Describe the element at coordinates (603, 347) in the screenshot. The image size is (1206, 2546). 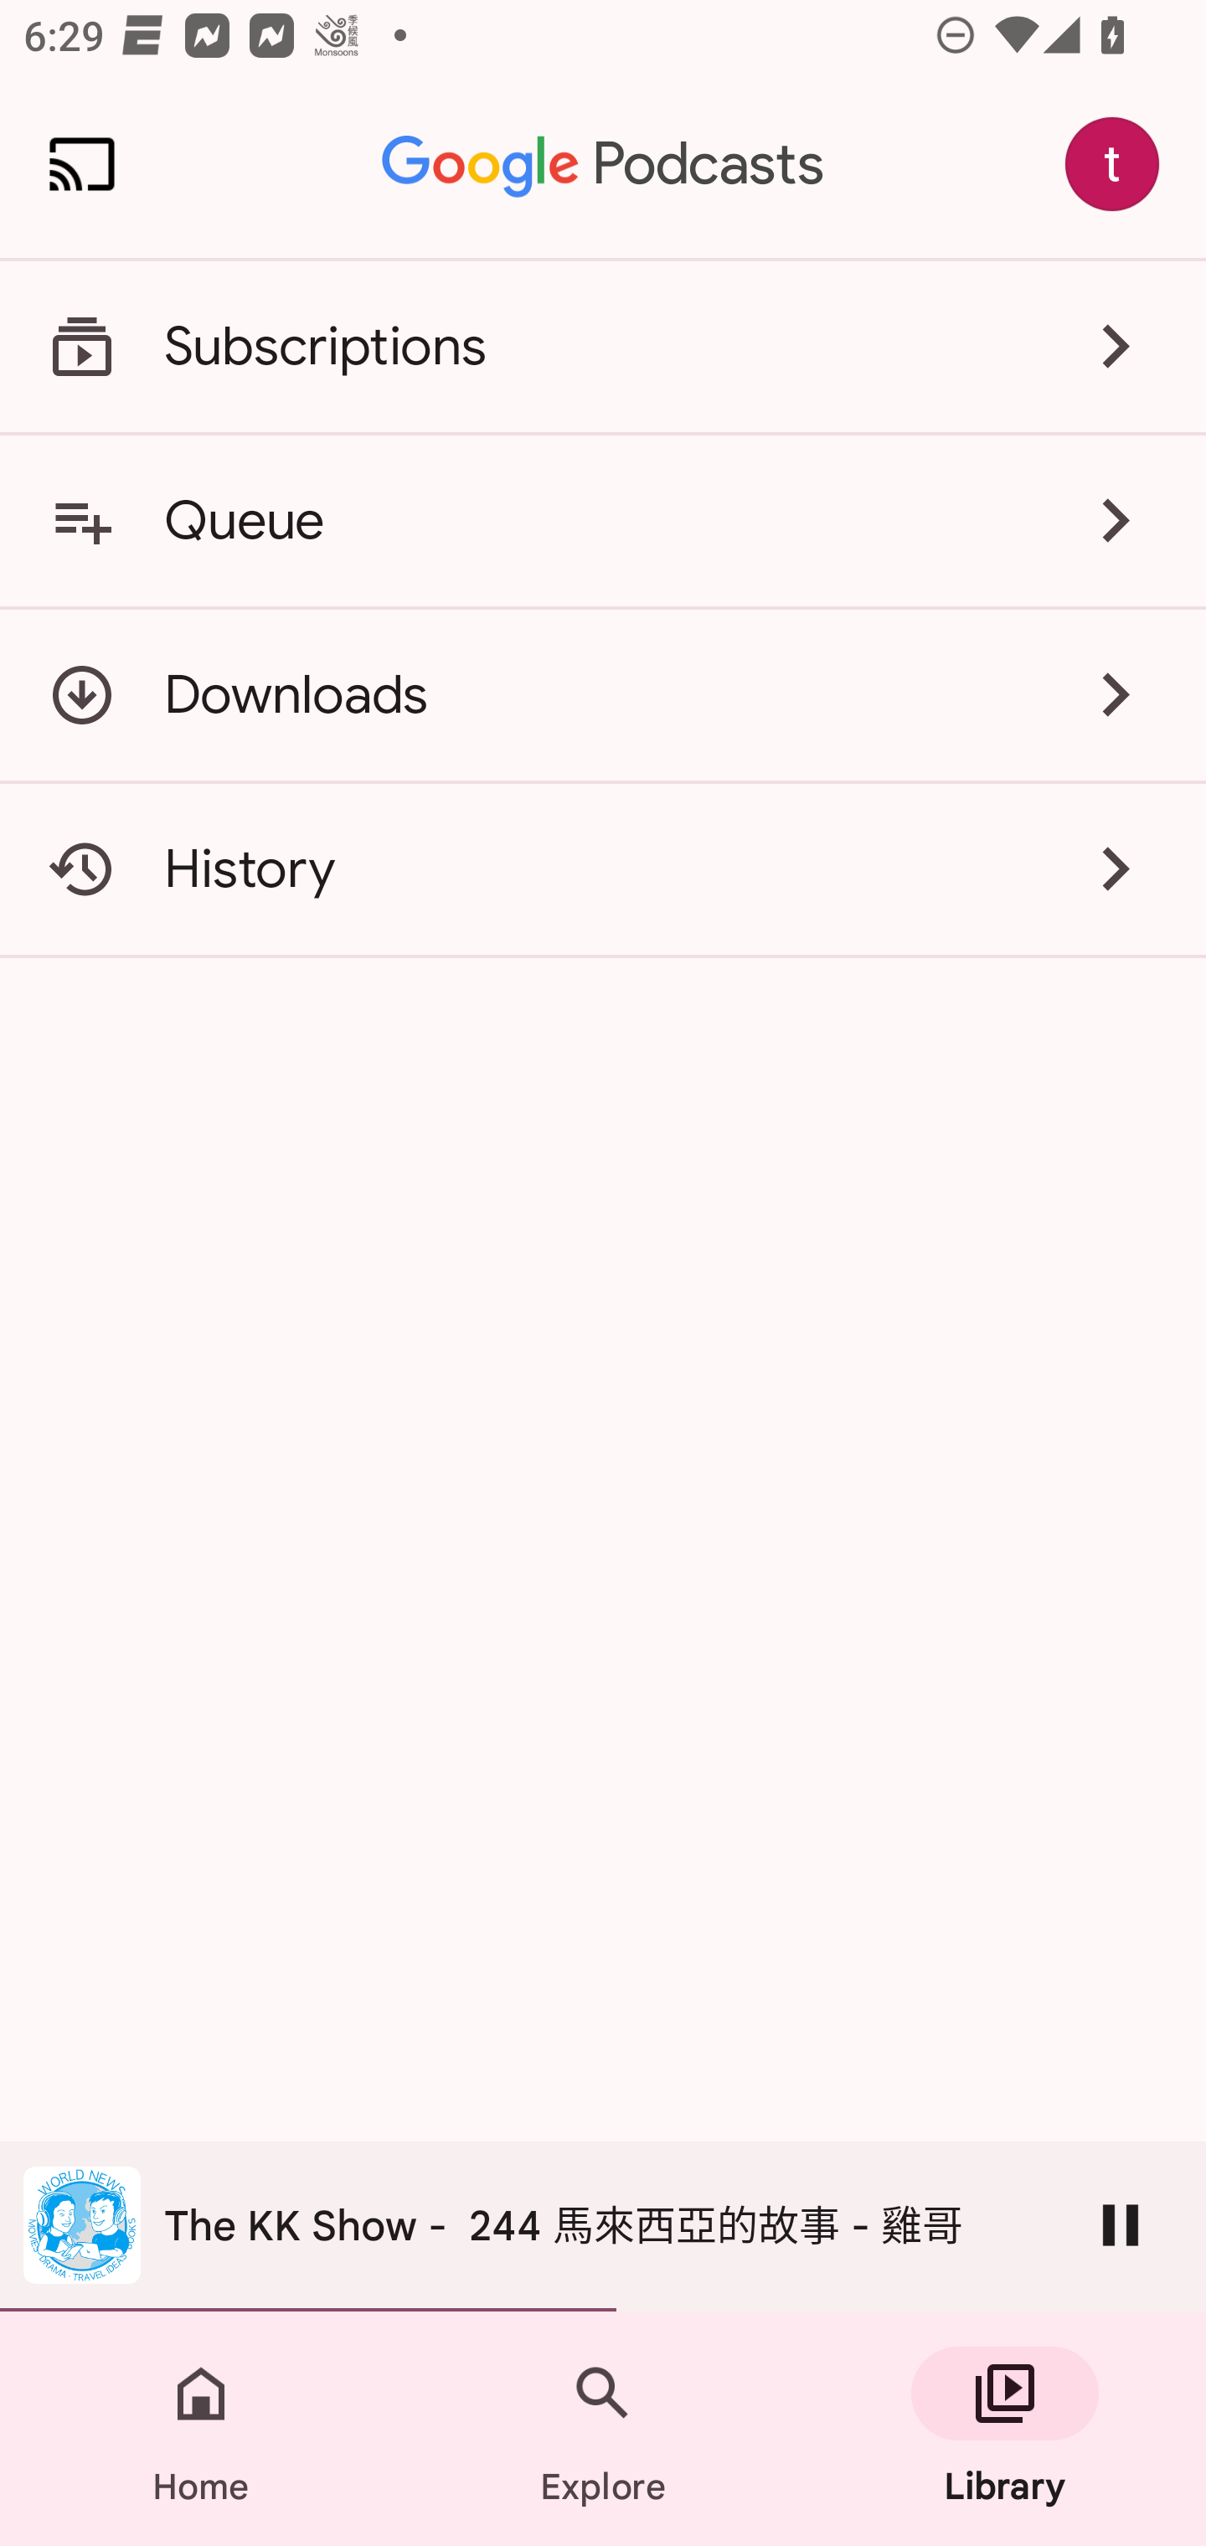
I see `Subscriptions` at that location.